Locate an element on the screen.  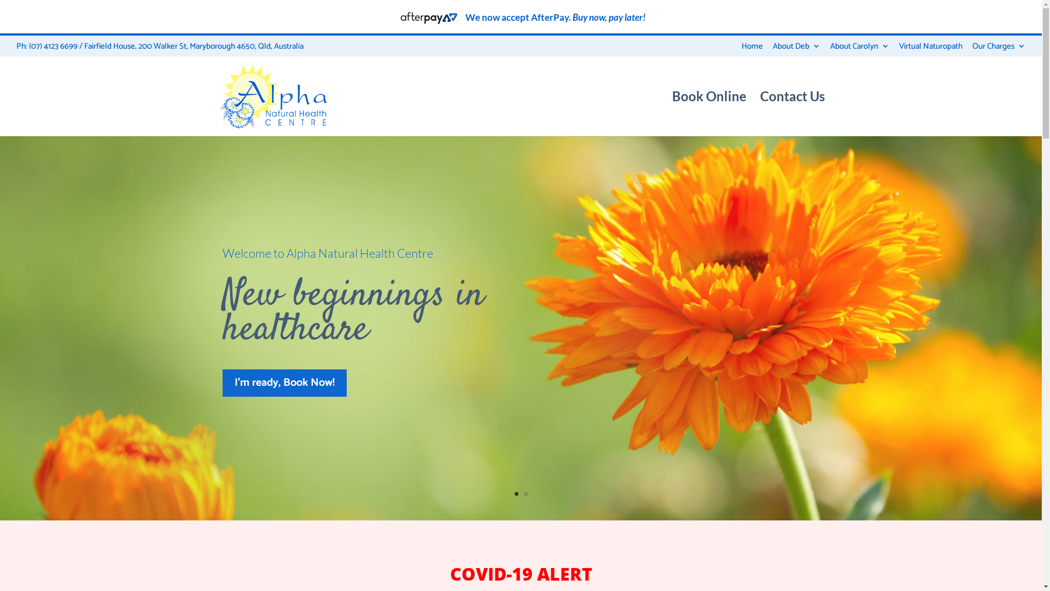
1 is located at coordinates (516, 494).